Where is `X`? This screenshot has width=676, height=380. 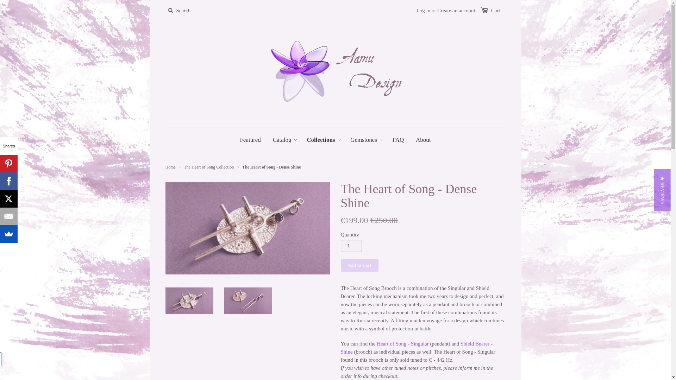
X is located at coordinates (8, 198).